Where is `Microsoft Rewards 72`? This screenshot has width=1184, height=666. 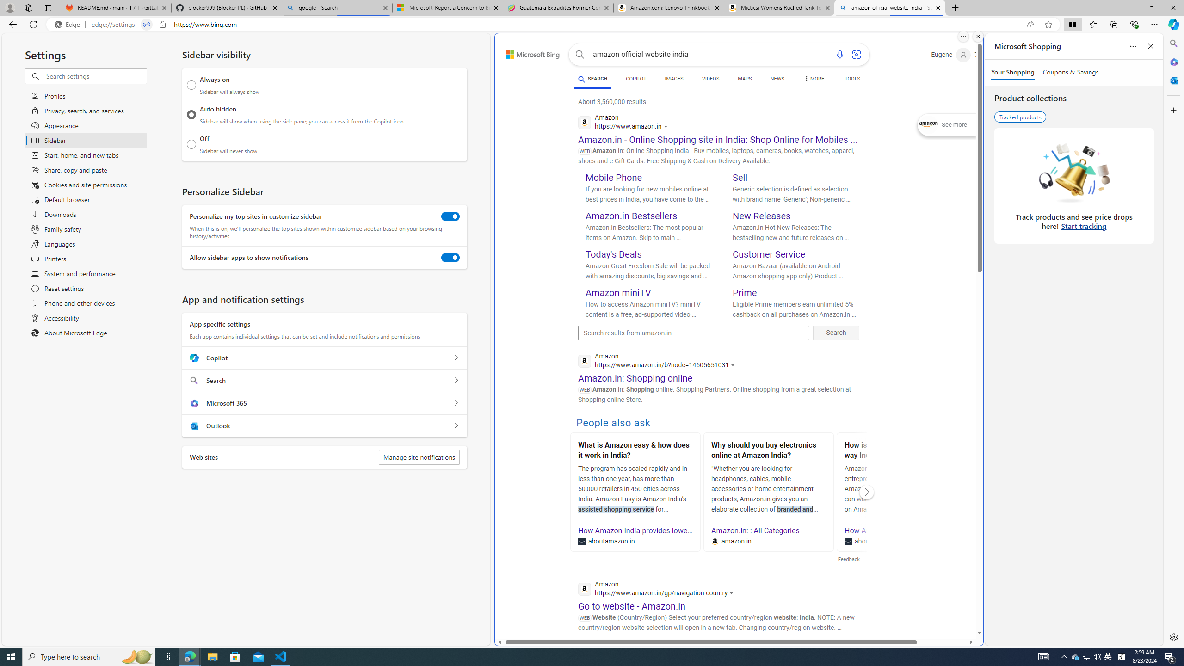
Microsoft Rewards 72 is located at coordinates (988, 55).